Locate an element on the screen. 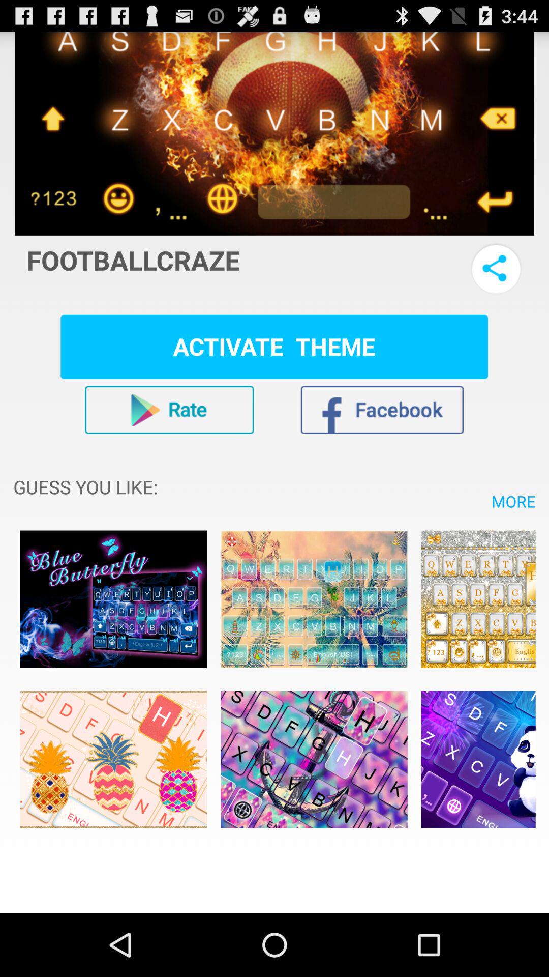 Image resolution: width=549 pixels, height=977 pixels. facebook is located at coordinates (382, 410).